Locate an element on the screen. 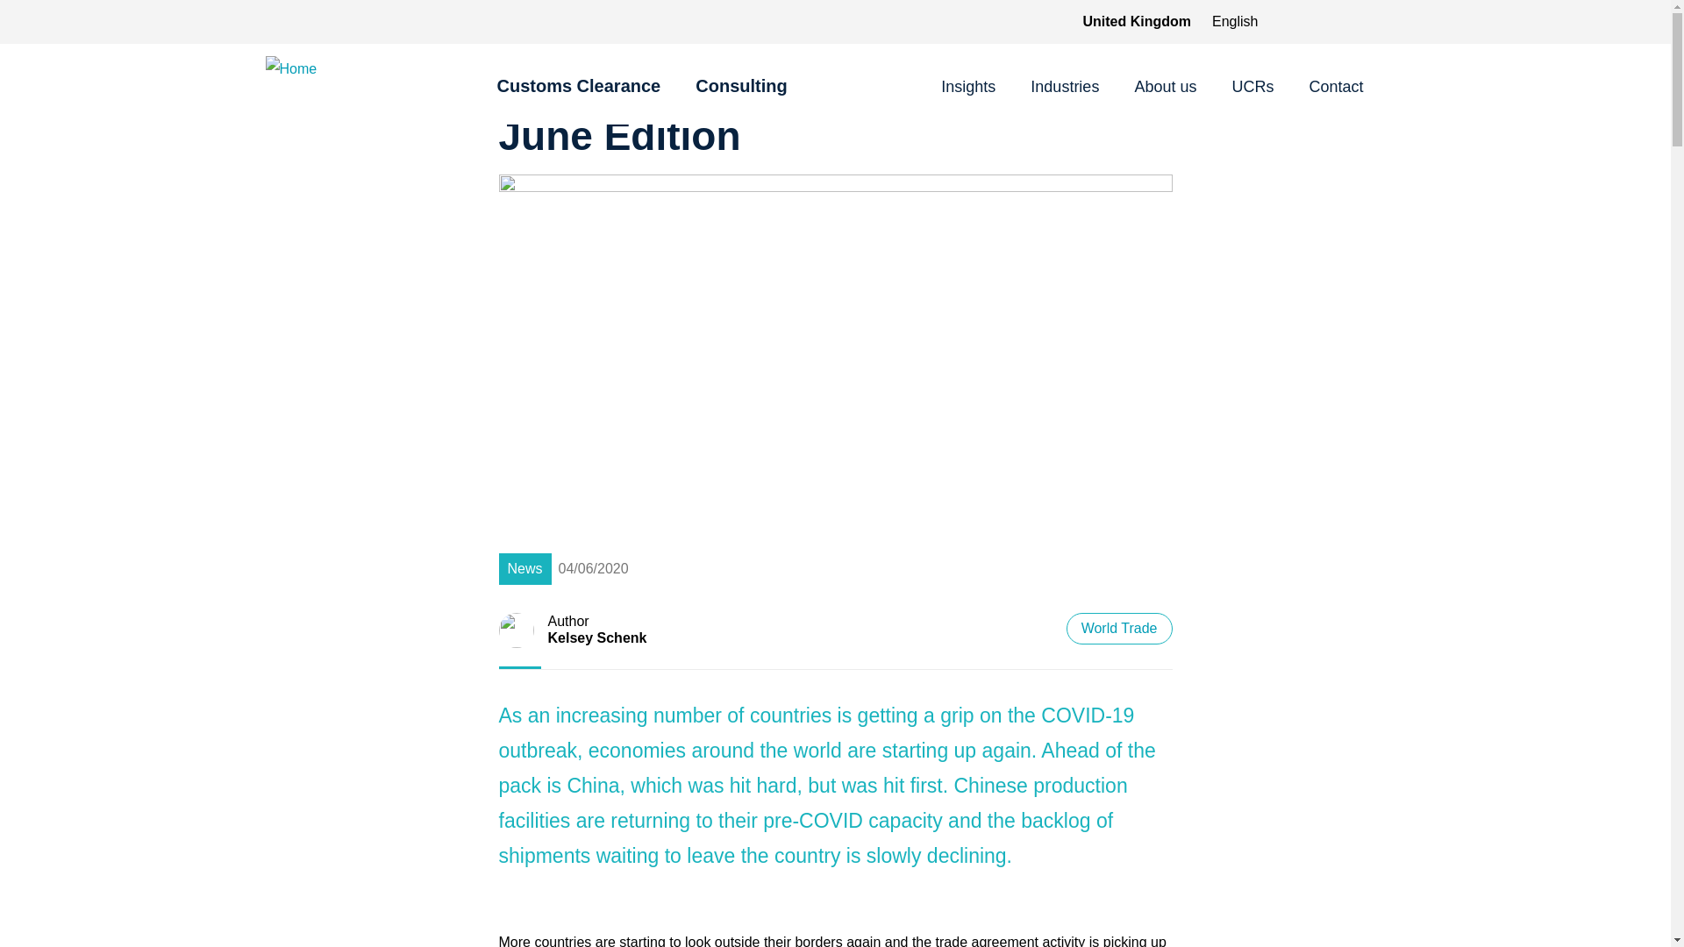 The height and width of the screenshot is (947, 1684). Customs Clearance is located at coordinates (578, 96).